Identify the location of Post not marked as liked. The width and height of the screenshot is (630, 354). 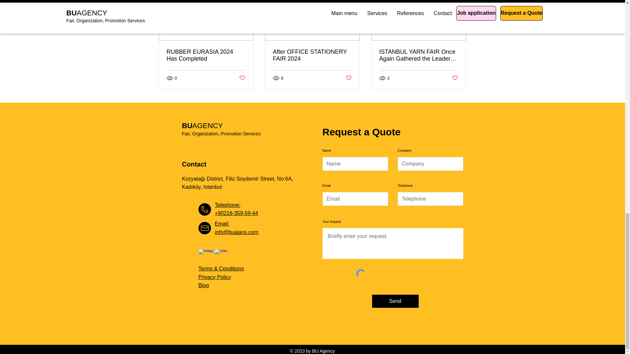
(348, 78).